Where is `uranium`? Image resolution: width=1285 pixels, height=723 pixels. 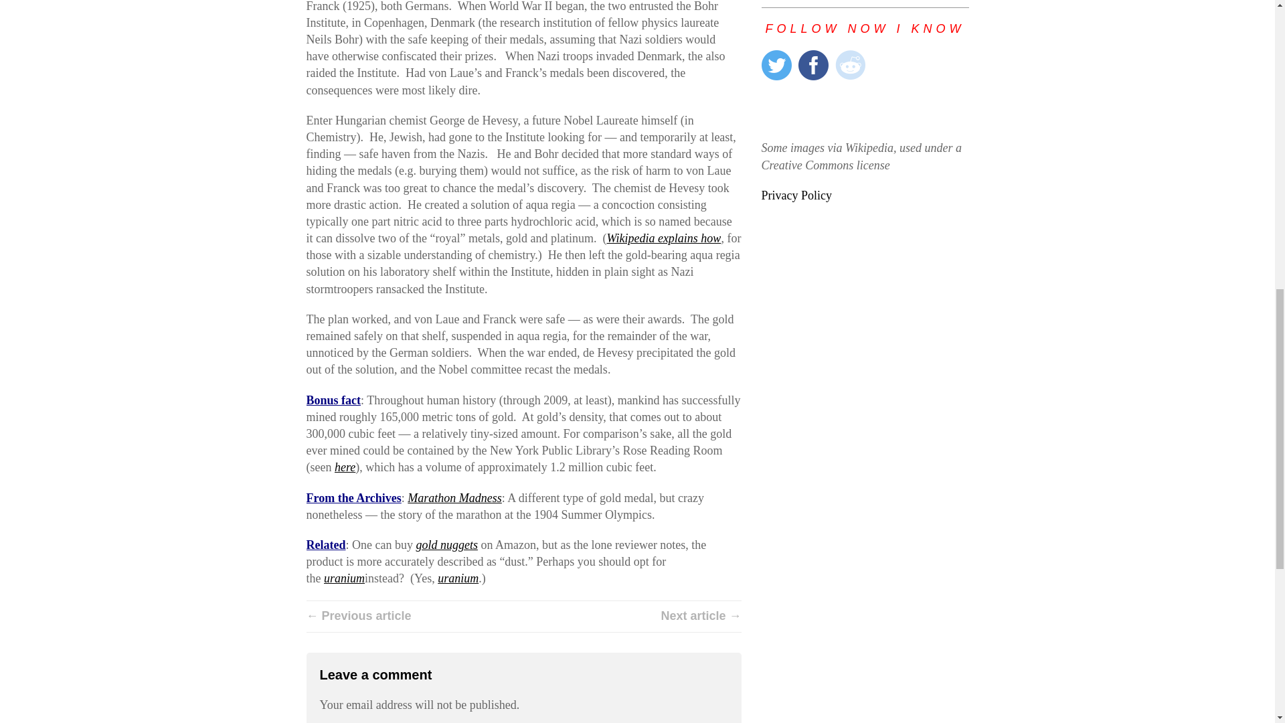 uranium is located at coordinates (458, 578).